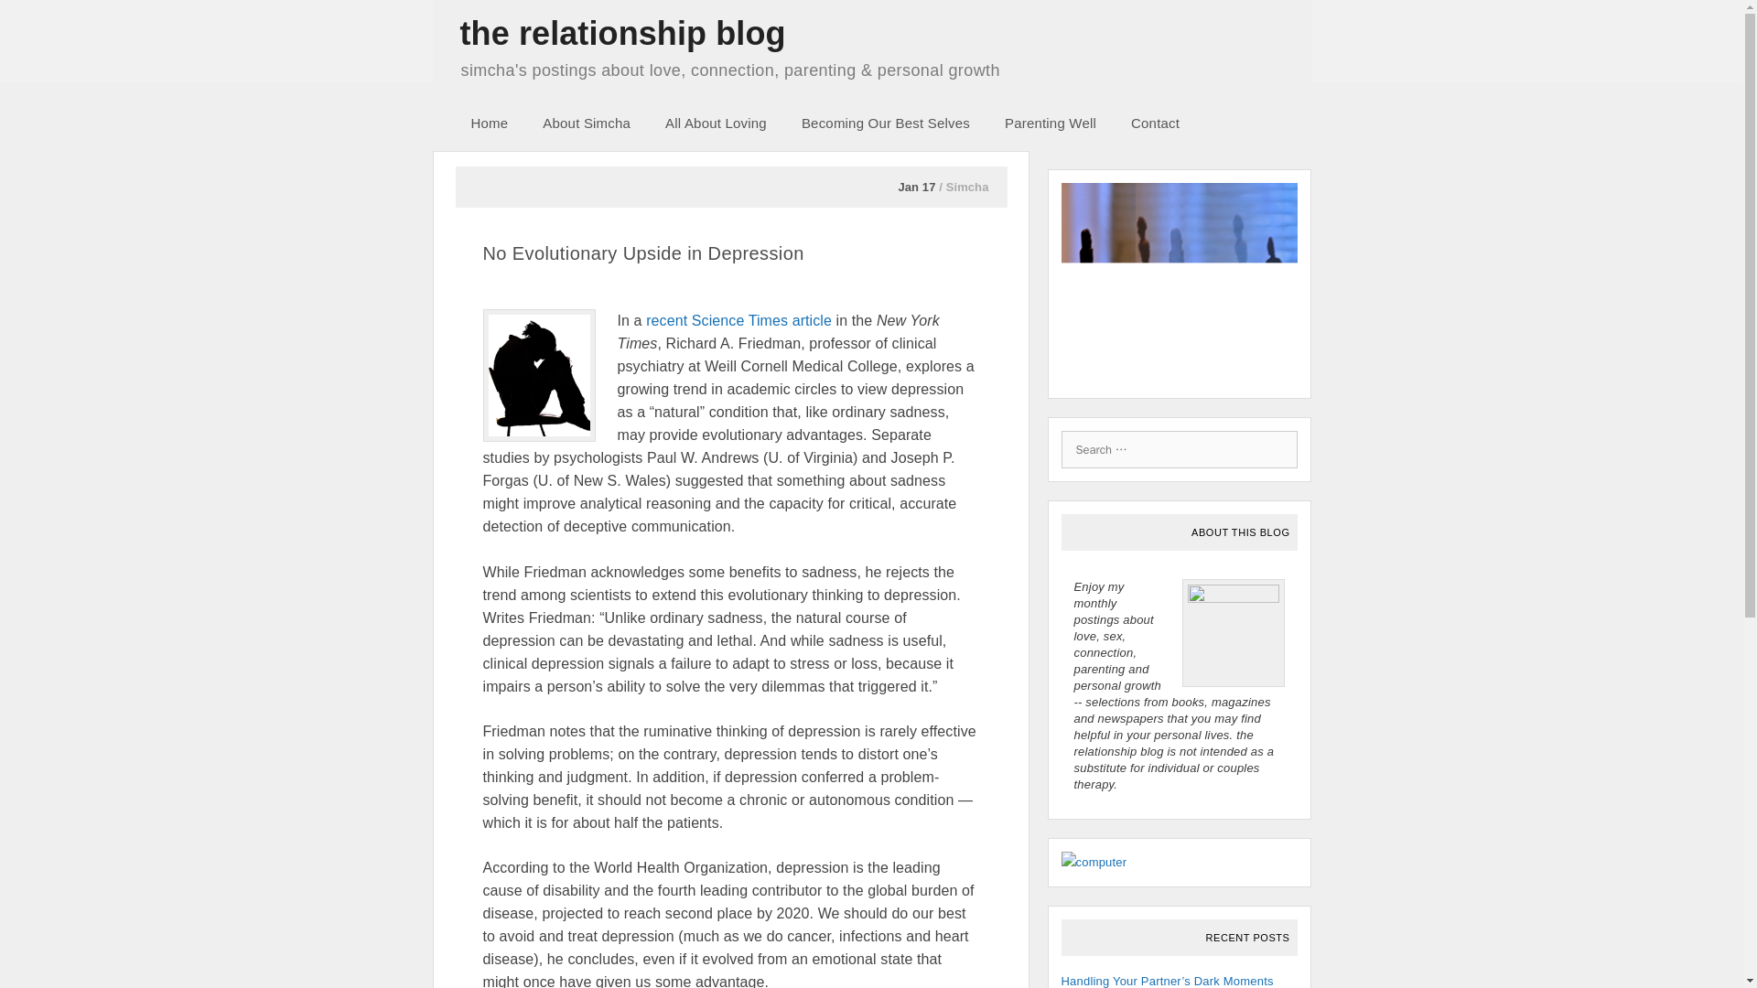 The image size is (1757, 988). Describe the element at coordinates (892, 123) in the screenshot. I see `Becoming Our Best Selves` at that location.